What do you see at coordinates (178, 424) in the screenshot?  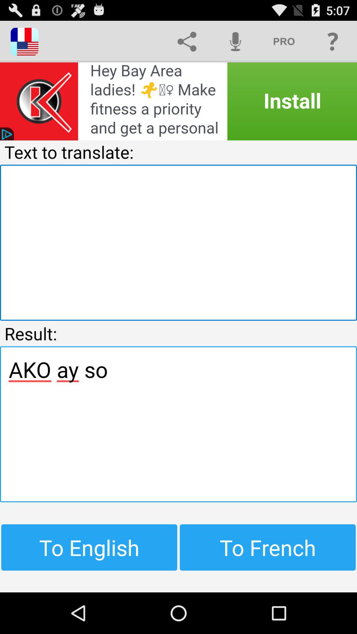 I see `launch ako ay so at the bottom` at bounding box center [178, 424].